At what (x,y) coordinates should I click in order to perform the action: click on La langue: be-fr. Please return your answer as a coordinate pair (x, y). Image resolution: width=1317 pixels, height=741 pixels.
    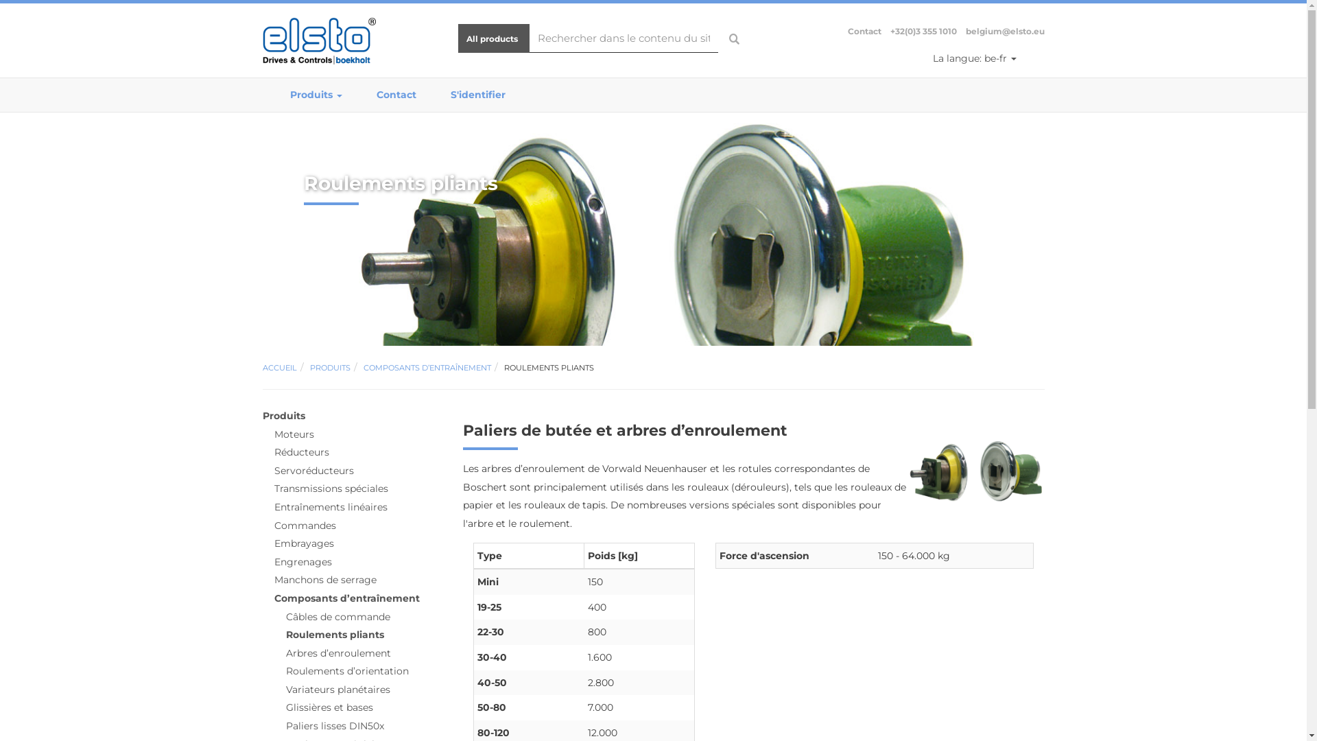
    Looking at the image, I should click on (975, 58).